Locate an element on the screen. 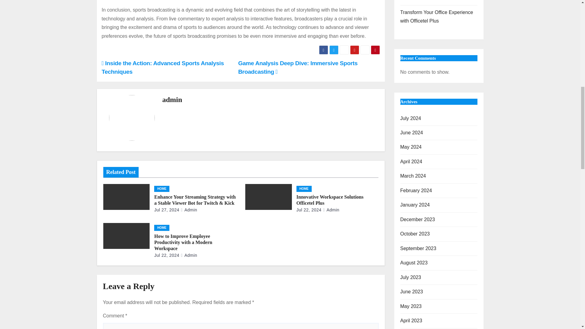 The width and height of the screenshot is (585, 329). Inside the Action: Advanced Sports Analysis Techniques is located at coordinates (163, 67).